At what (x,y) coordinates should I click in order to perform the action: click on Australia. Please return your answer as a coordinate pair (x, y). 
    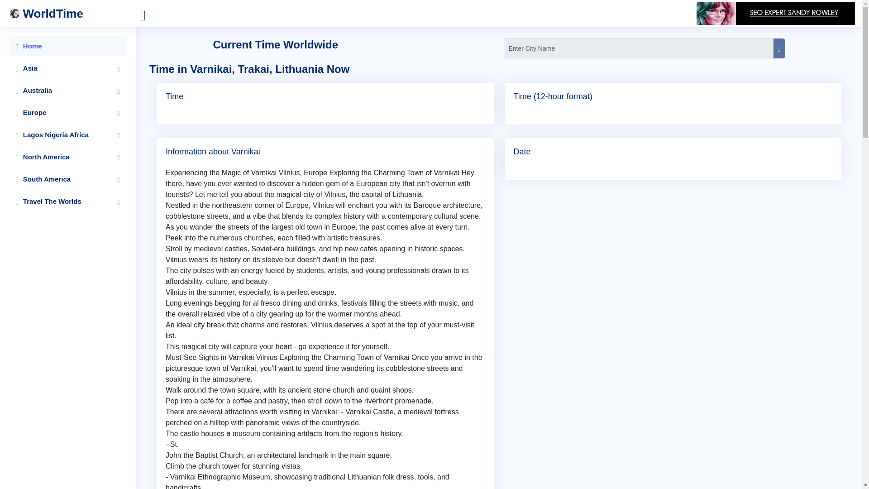
    Looking at the image, I should click on (68, 91).